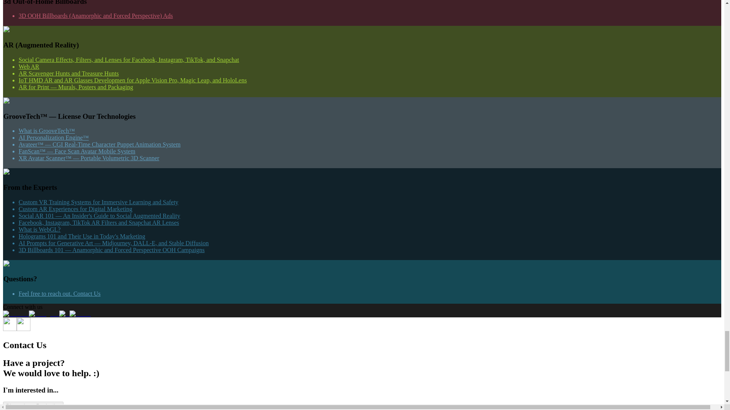  I want to click on Holograms 101 and Their Use in Today's Marketing, so click(82, 236).